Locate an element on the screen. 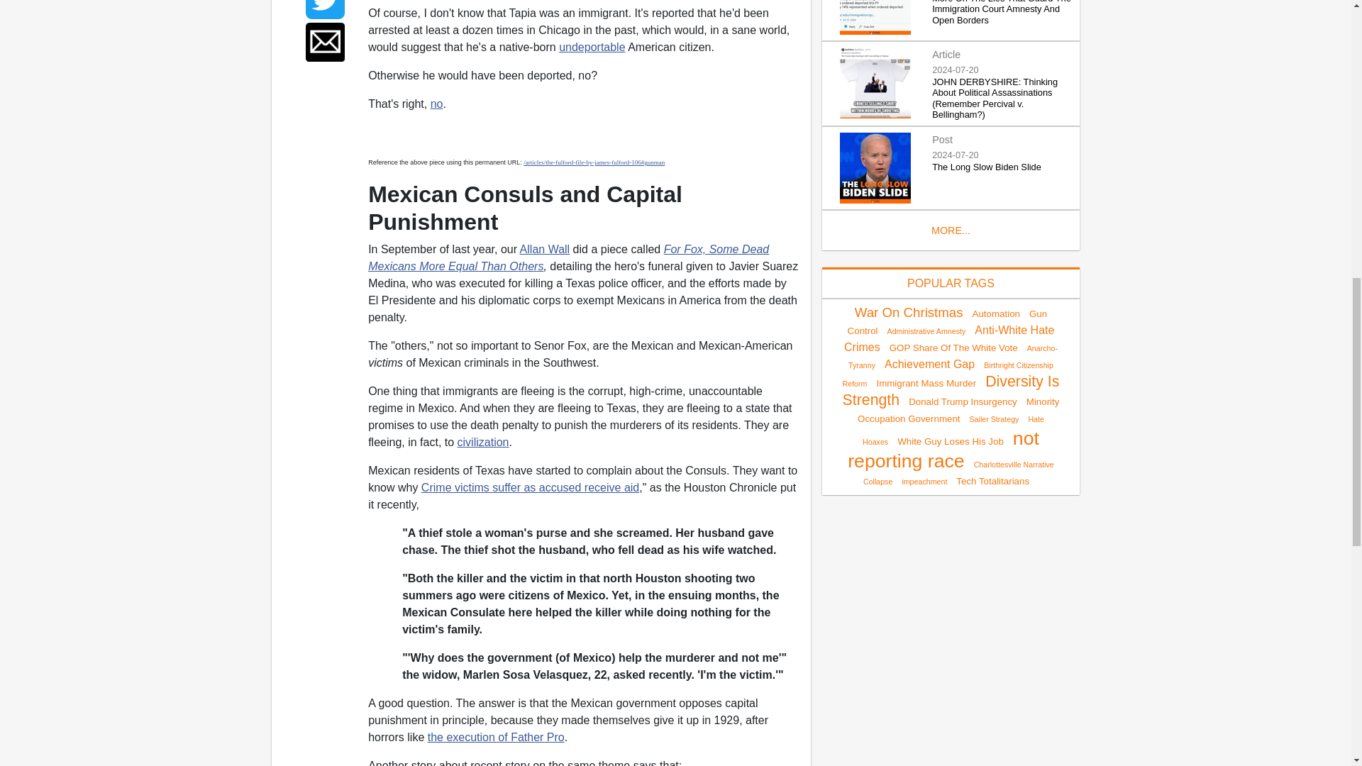  Share to Twitter is located at coordinates (325, 10).